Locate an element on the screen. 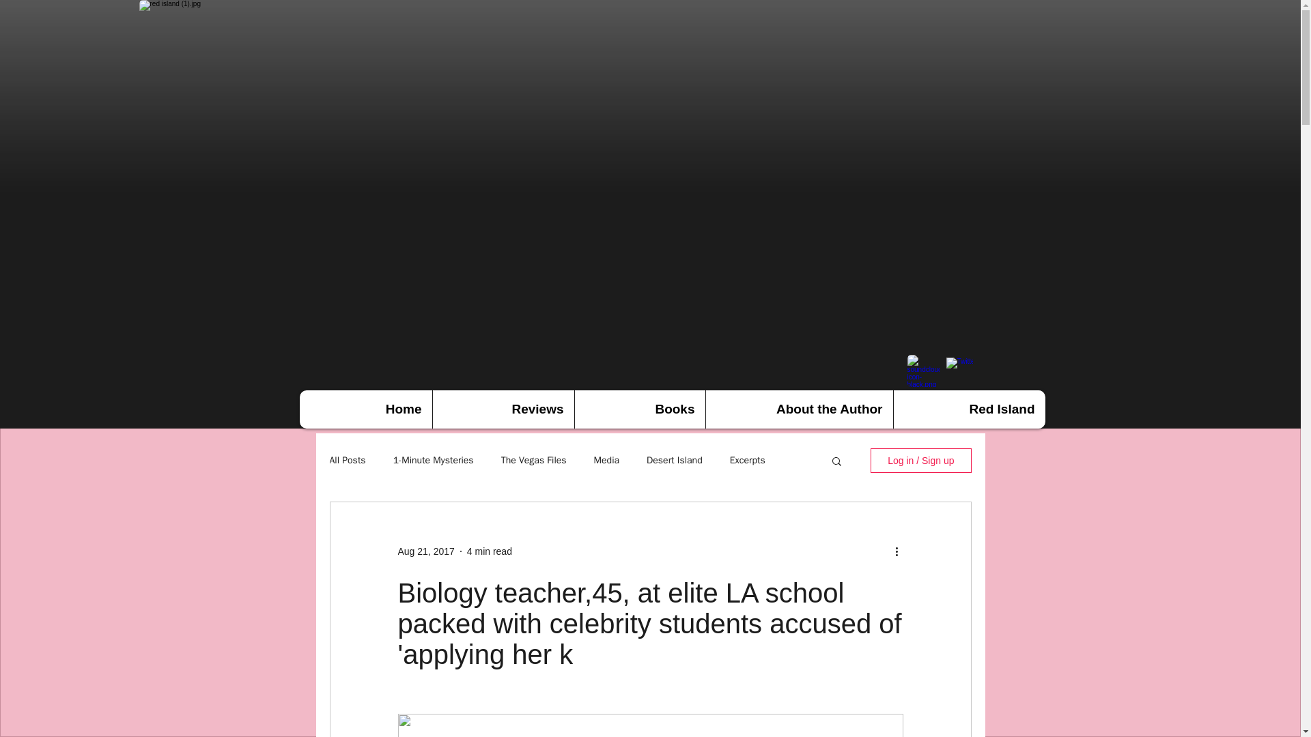 The width and height of the screenshot is (1311, 737). Excerpts is located at coordinates (748, 460).